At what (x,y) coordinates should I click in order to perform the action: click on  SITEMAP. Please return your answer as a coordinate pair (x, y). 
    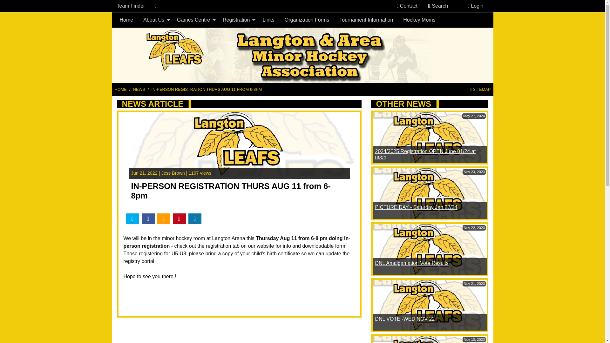
    Looking at the image, I should click on (480, 89).